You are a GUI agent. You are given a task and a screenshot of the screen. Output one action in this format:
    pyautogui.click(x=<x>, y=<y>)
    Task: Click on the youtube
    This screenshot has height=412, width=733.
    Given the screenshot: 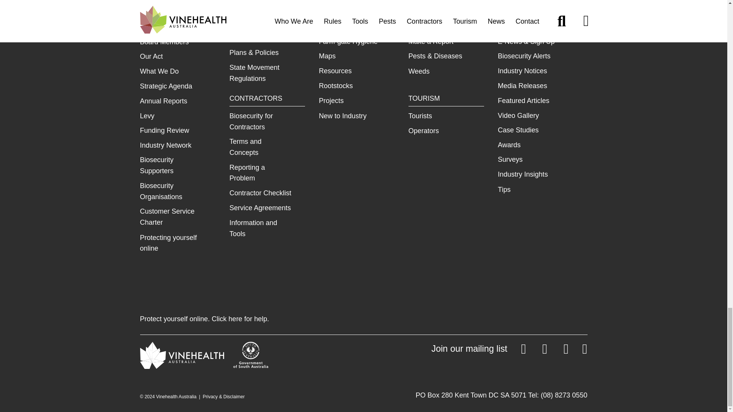 What is the action you would take?
    pyautogui.click(x=578, y=351)
    